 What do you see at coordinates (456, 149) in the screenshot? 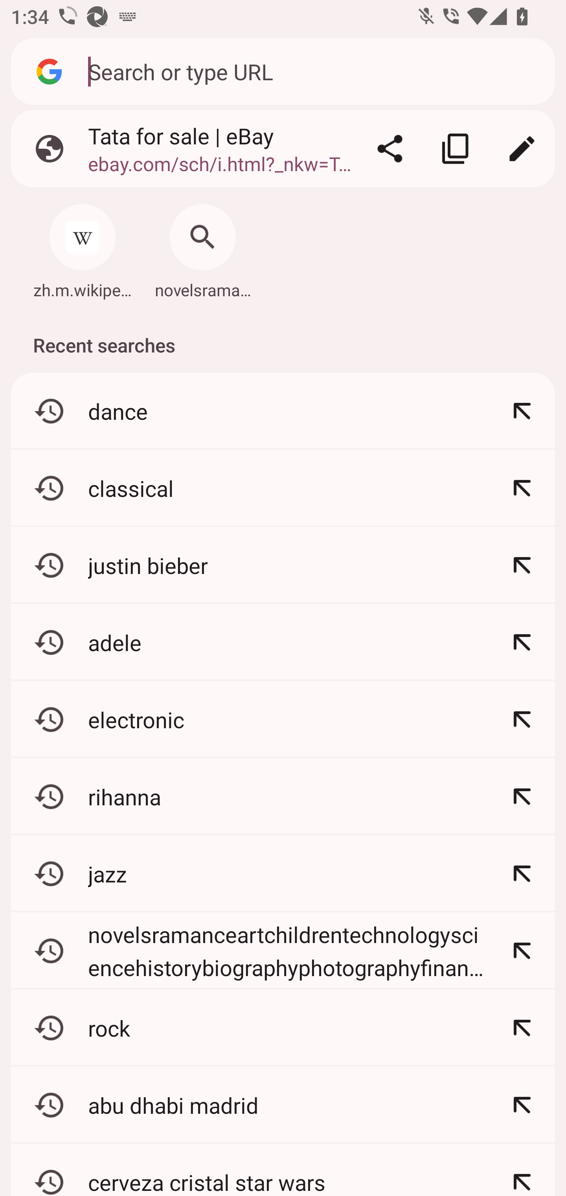
I see `Copy link` at bounding box center [456, 149].